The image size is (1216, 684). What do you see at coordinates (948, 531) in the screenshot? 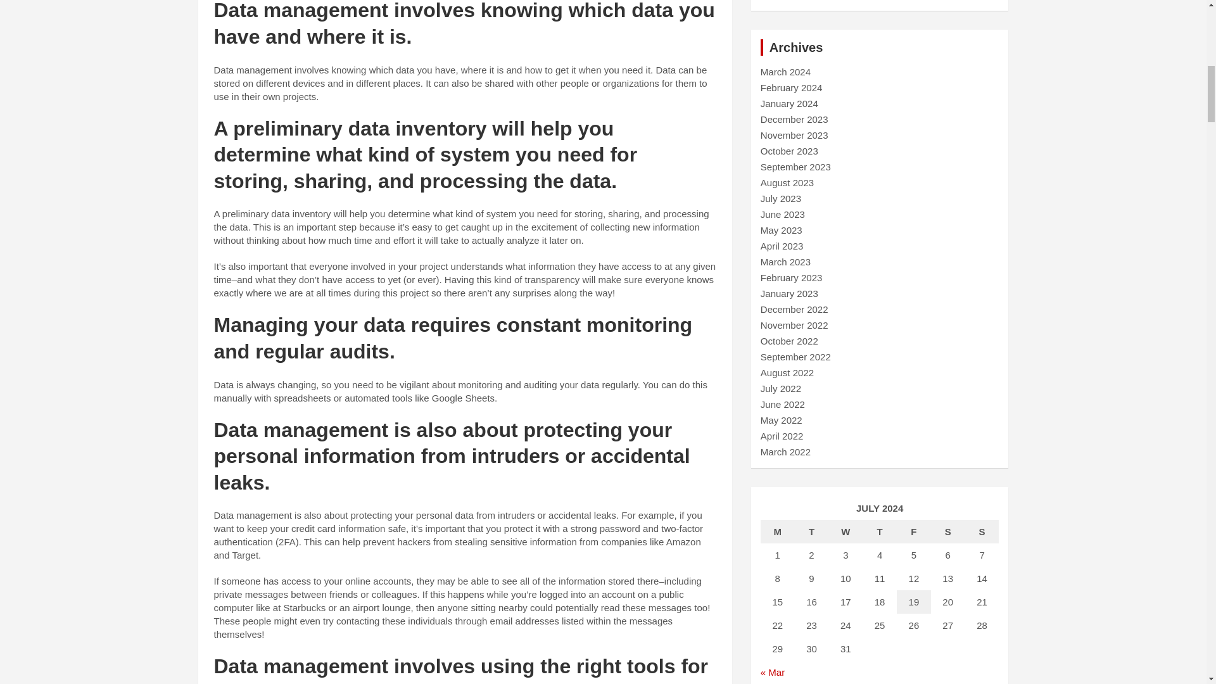
I see `Saturday` at bounding box center [948, 531].